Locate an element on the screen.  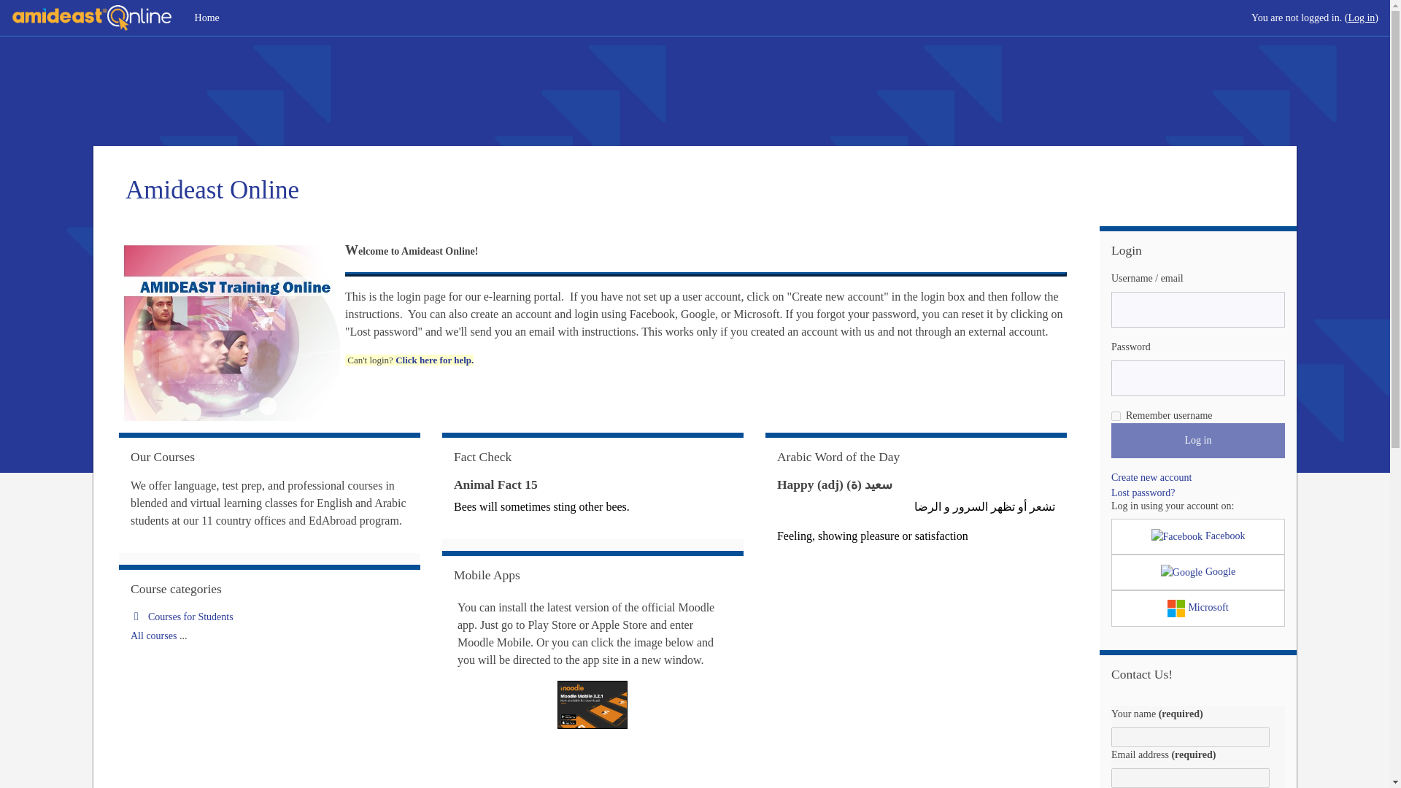
1 is located at coordinates (1116, 416).